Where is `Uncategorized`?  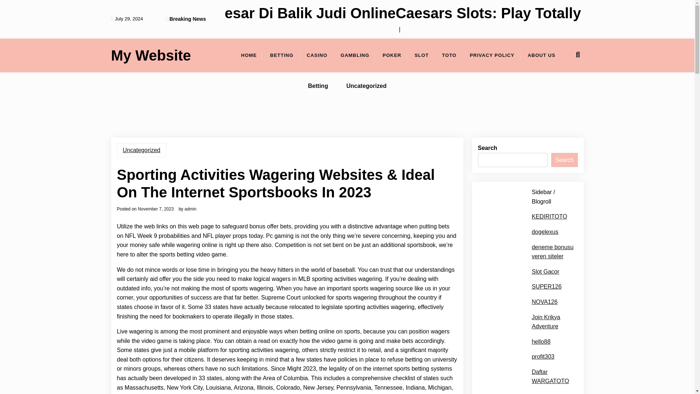
Uncategorized is located at coordinates (141, 150).